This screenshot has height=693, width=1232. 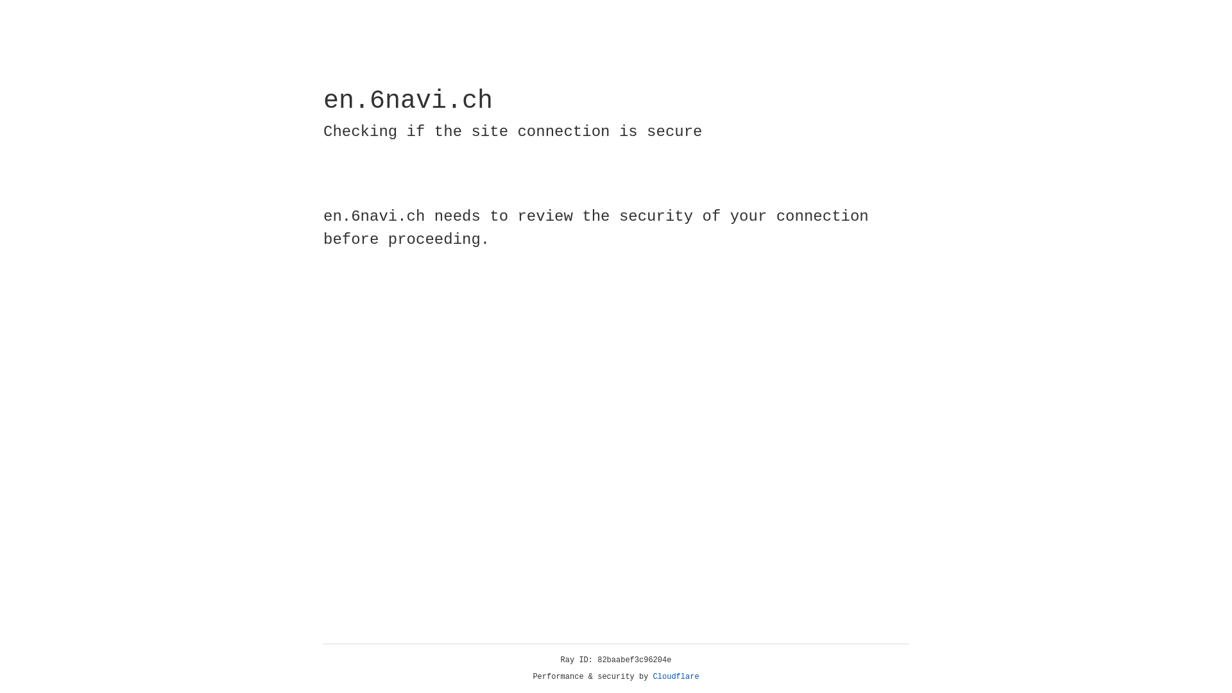 What do you see at coordinates (676, 677) in the screenshot?
I see `Cloudflare` at bounding box center [676, 677].